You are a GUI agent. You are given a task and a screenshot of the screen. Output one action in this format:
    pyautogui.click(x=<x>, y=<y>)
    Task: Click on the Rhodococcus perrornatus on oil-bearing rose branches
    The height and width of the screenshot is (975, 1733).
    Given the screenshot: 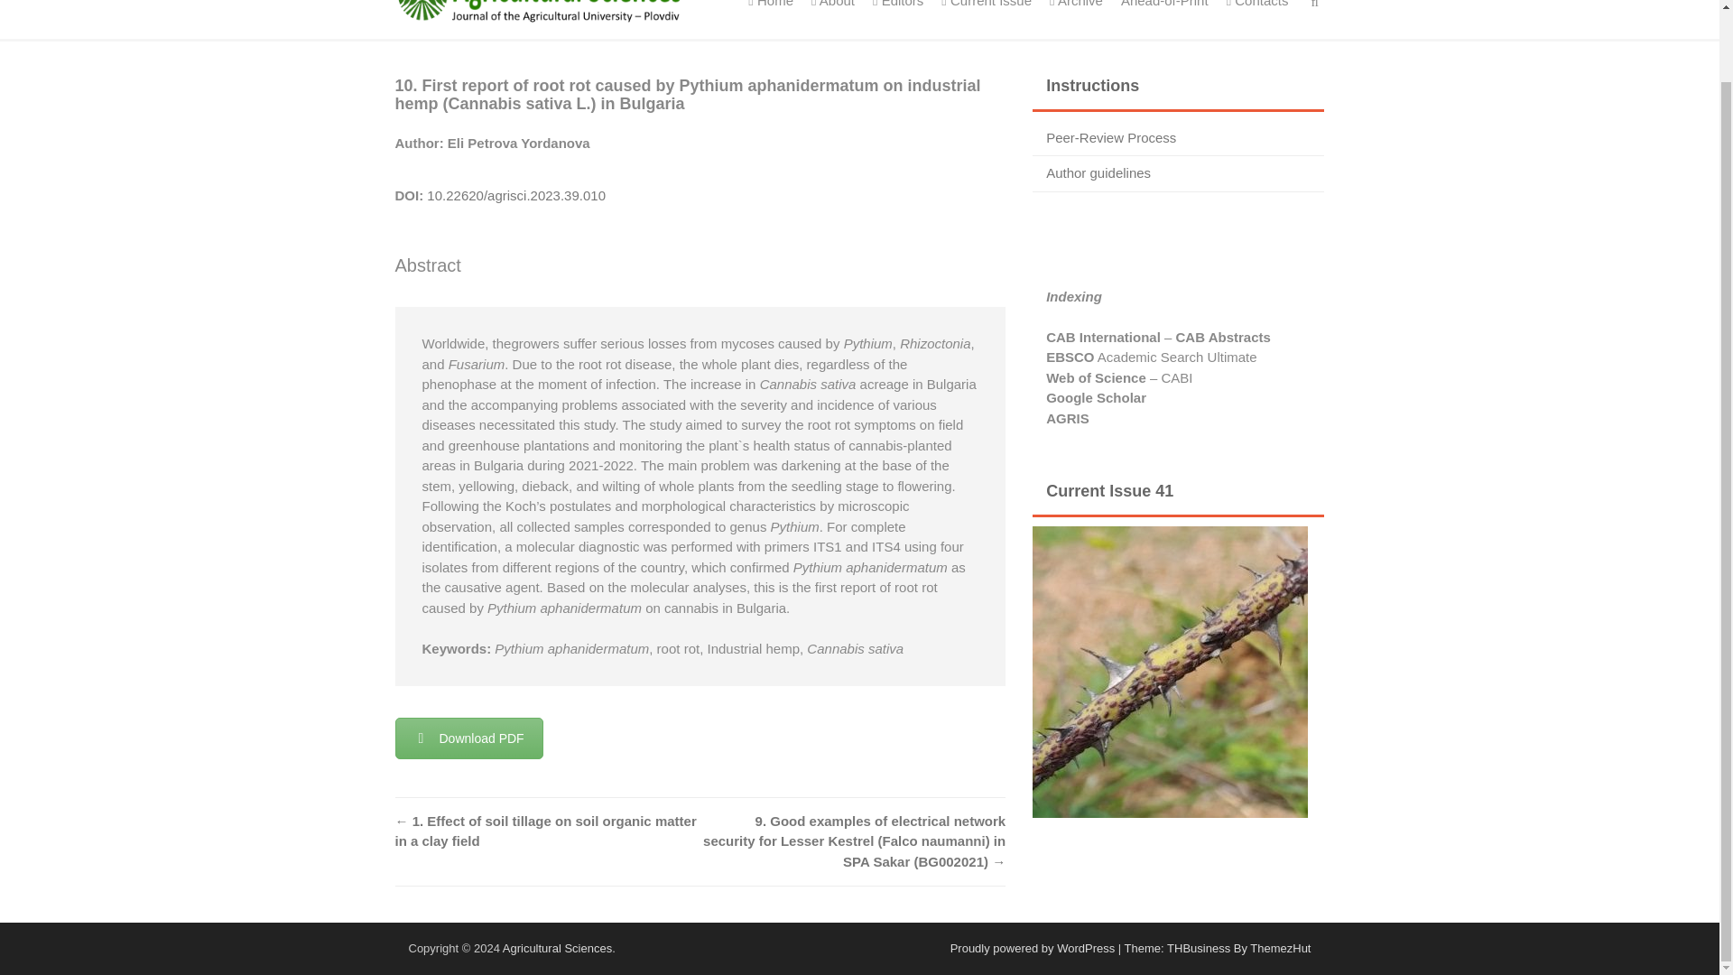 What is the action you would take?
    pyautogui.click(x=1170, y=672)
    